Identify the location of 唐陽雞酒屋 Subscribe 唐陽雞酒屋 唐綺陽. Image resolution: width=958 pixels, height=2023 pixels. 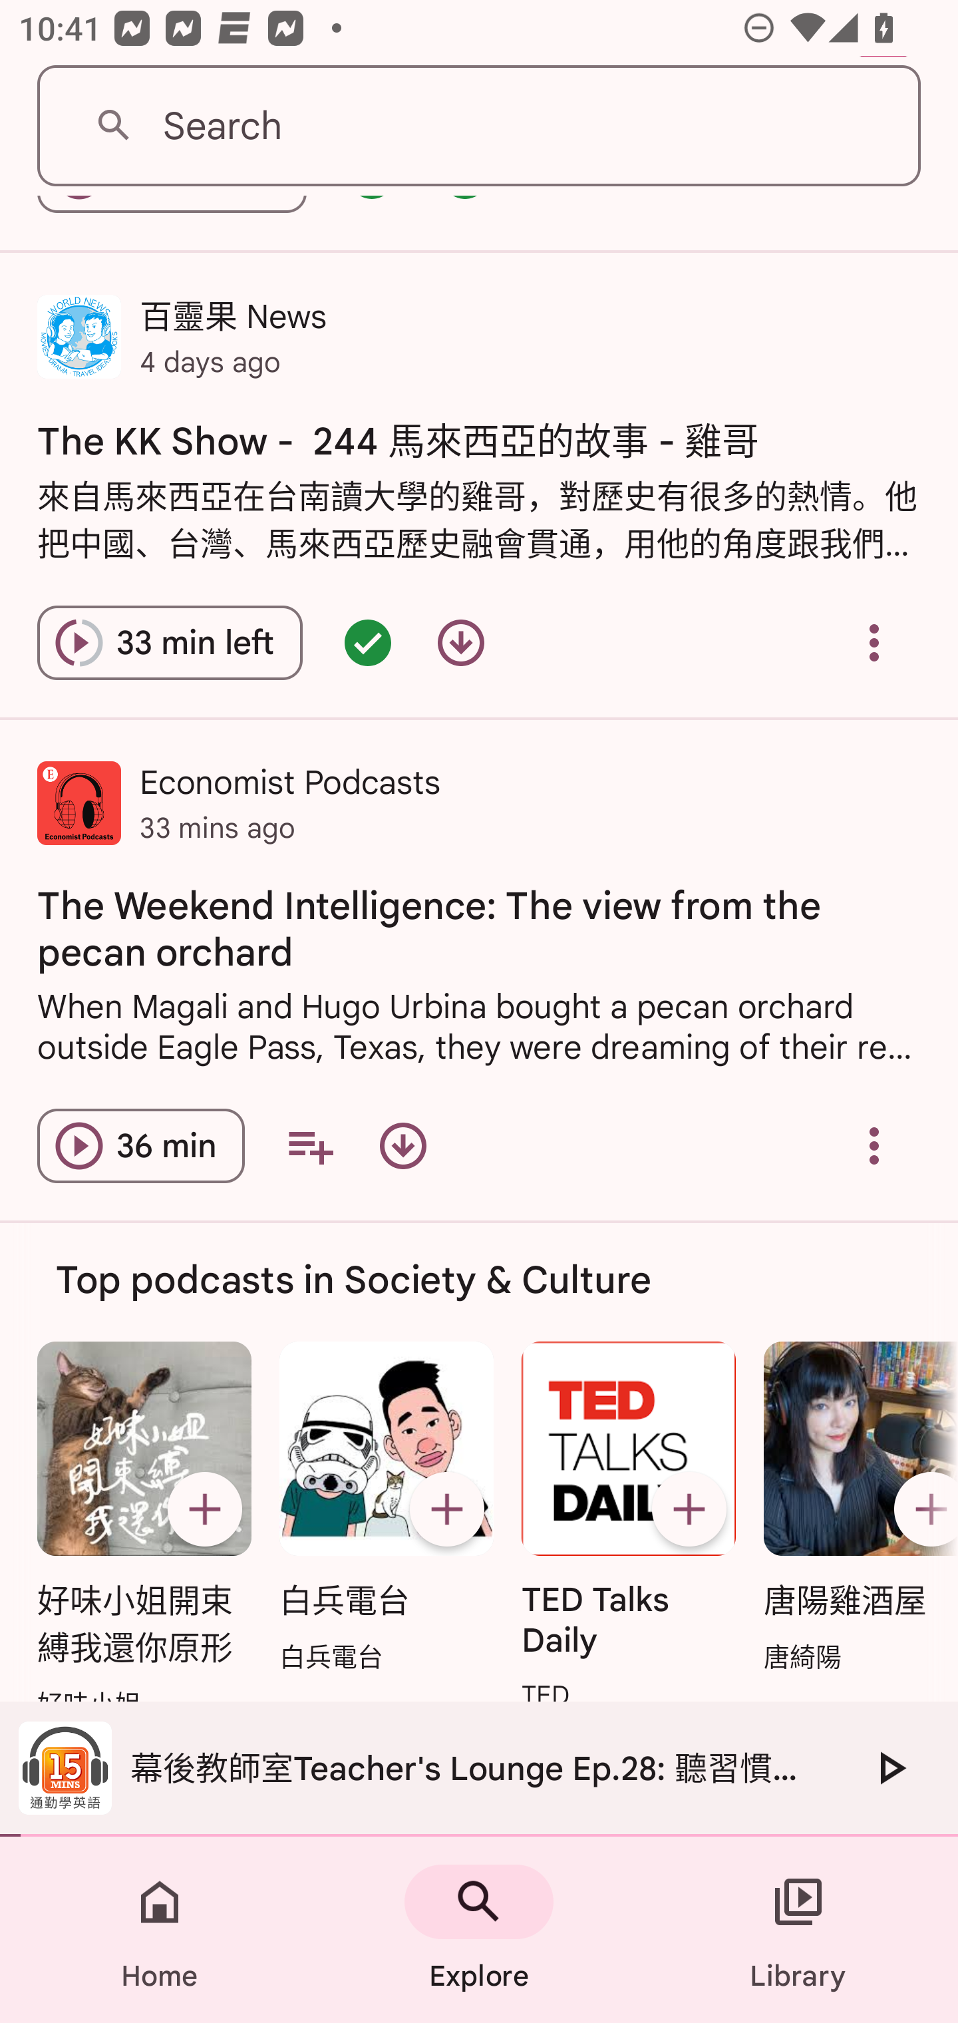
(854, 1509).